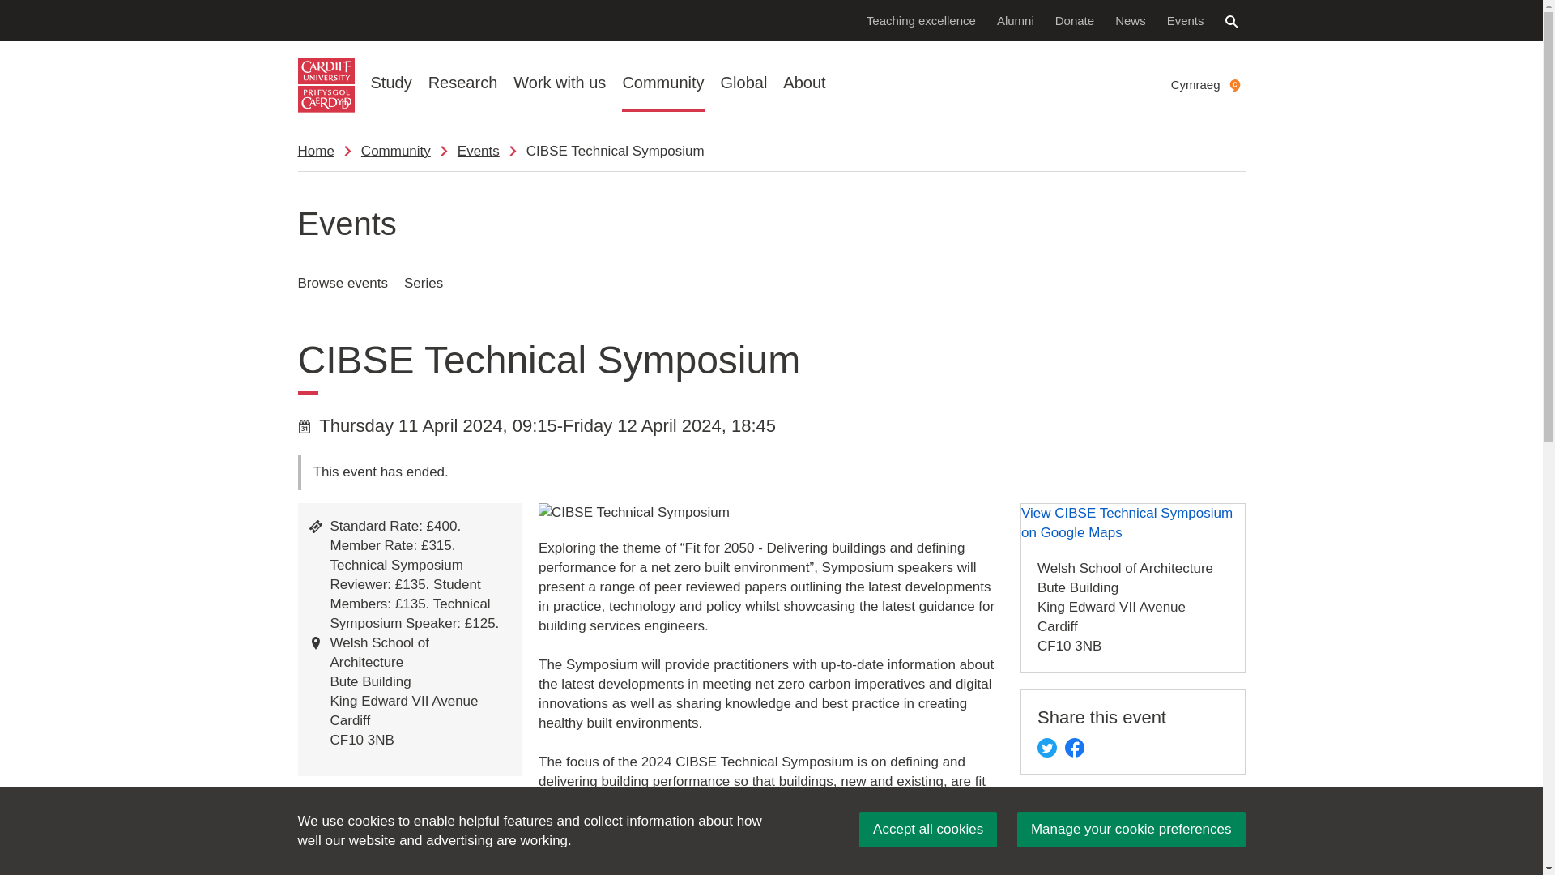 The height and width of the screenshot is (875, 1555). I want to click on Teaching excellence, so click(921, 19).